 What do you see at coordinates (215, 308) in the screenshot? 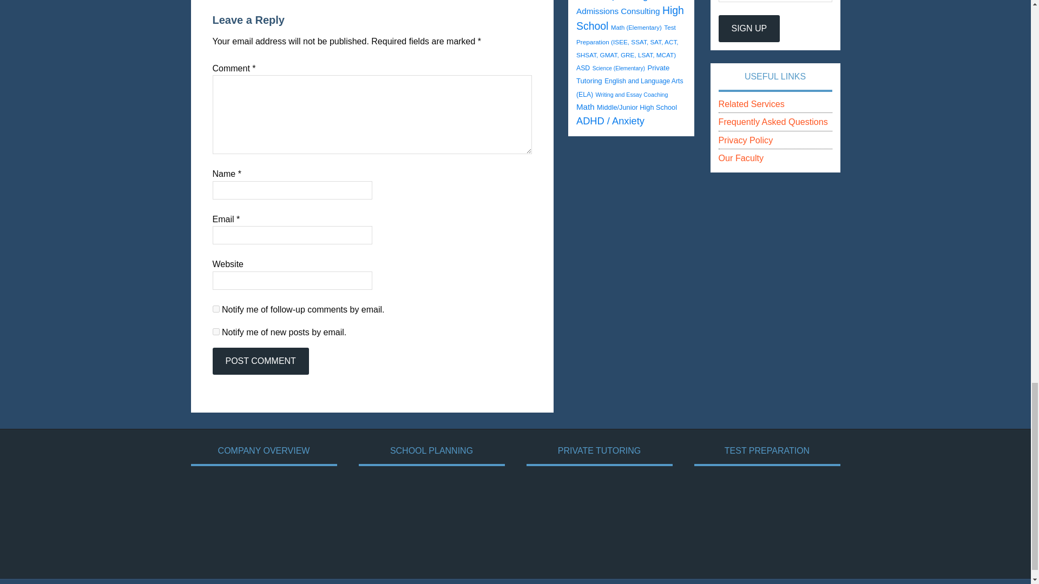
I see `subscribe` at bounding box center [215, 308].